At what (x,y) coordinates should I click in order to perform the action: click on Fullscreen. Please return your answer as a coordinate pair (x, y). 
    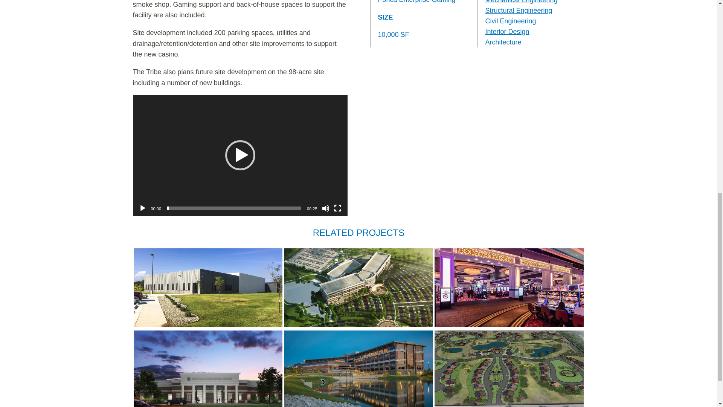
    Looking at the image, I should click on (337, 208).